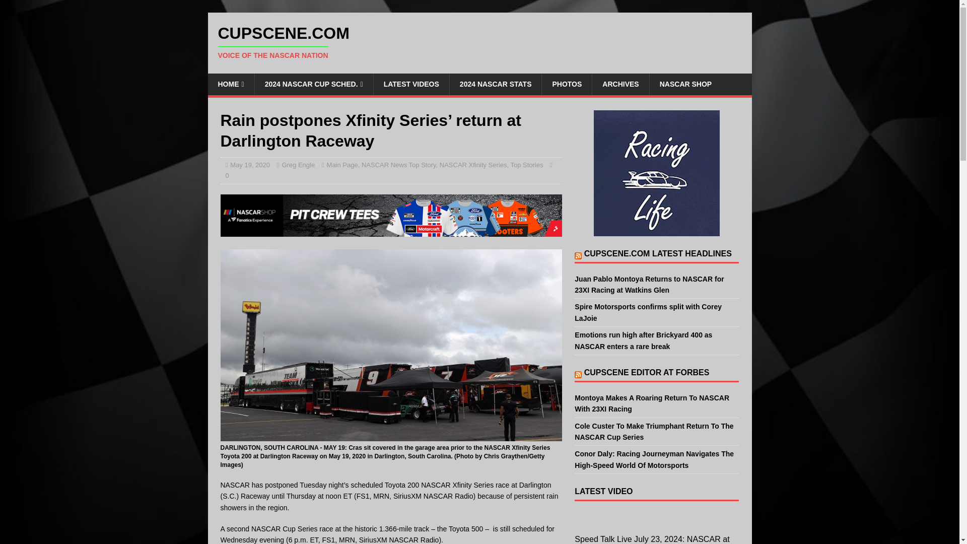 This screenshot has width=967, height=544. Describe the element at coordinates (479, 42) in the screenshot. I see `Speed Talk Live July 23, 2024: NASCAR at the Brickyard` at that location.